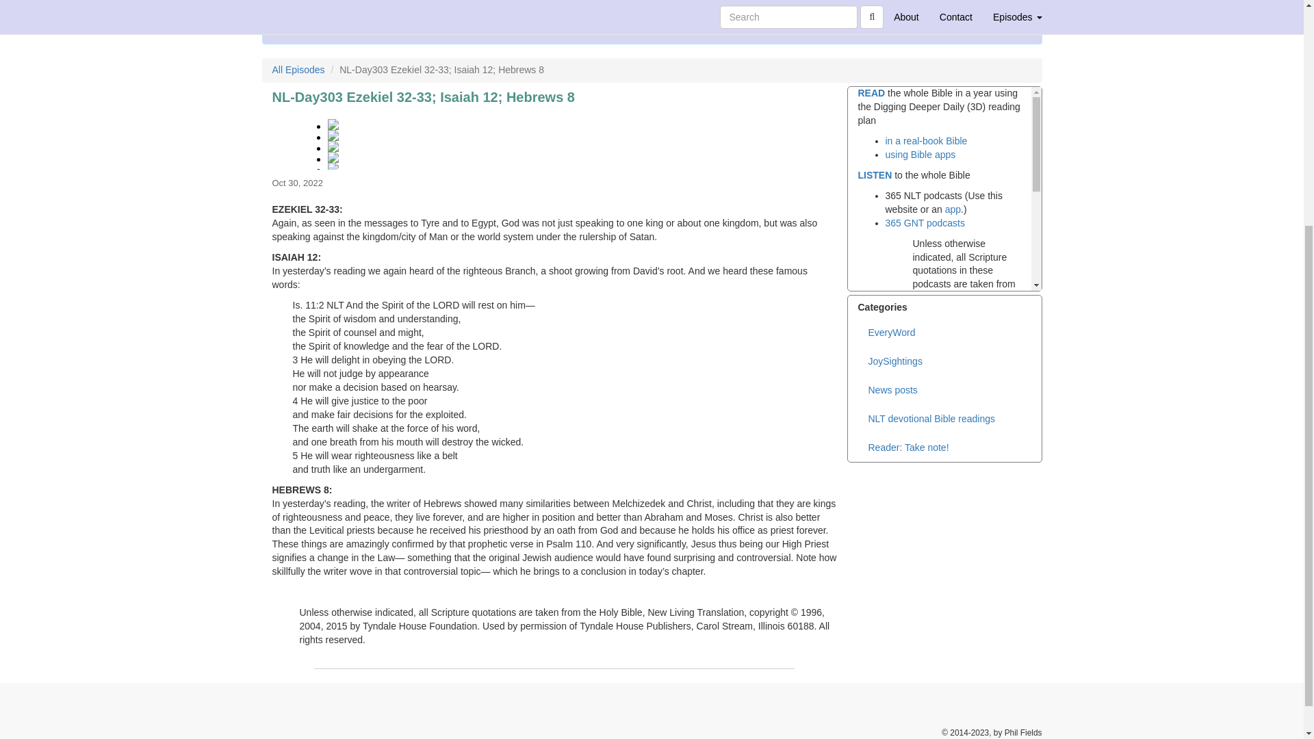 Image resolution: width=1314 pixels, height=739 pixels. What do you see at coordinates (727, 14) in the screenshot?
I see `Listen on Spotify` at bounding box center [727, 14].